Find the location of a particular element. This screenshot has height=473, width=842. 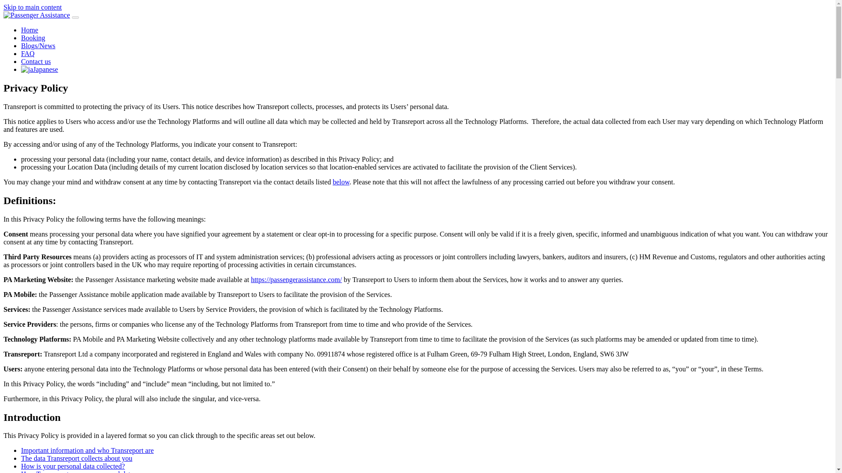

Important information and who Transreport are is located at coordinates (88, 450).